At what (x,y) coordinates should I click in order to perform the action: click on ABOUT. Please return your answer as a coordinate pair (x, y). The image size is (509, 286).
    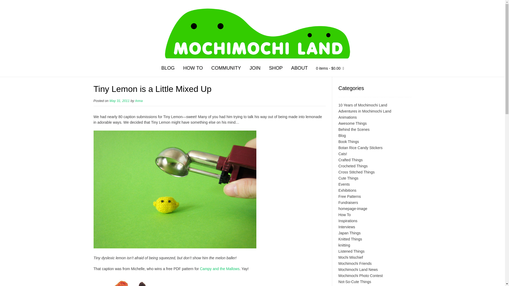
    Looking at the image, I should click on (299, 69).